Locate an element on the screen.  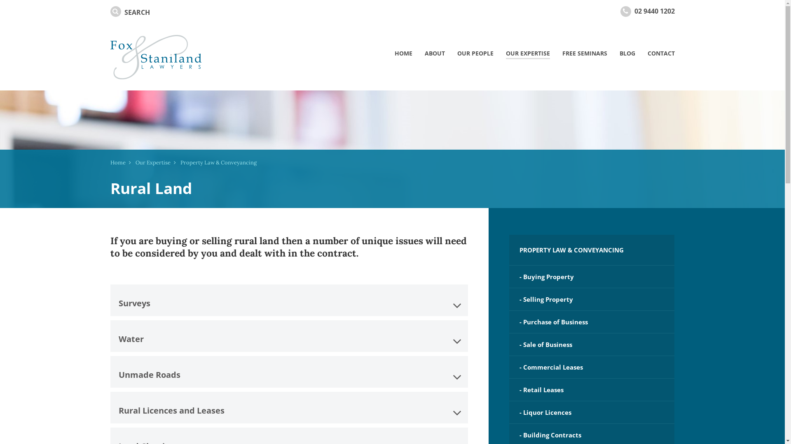
Rural Licences and Leases is located at coordinates (289, 408).